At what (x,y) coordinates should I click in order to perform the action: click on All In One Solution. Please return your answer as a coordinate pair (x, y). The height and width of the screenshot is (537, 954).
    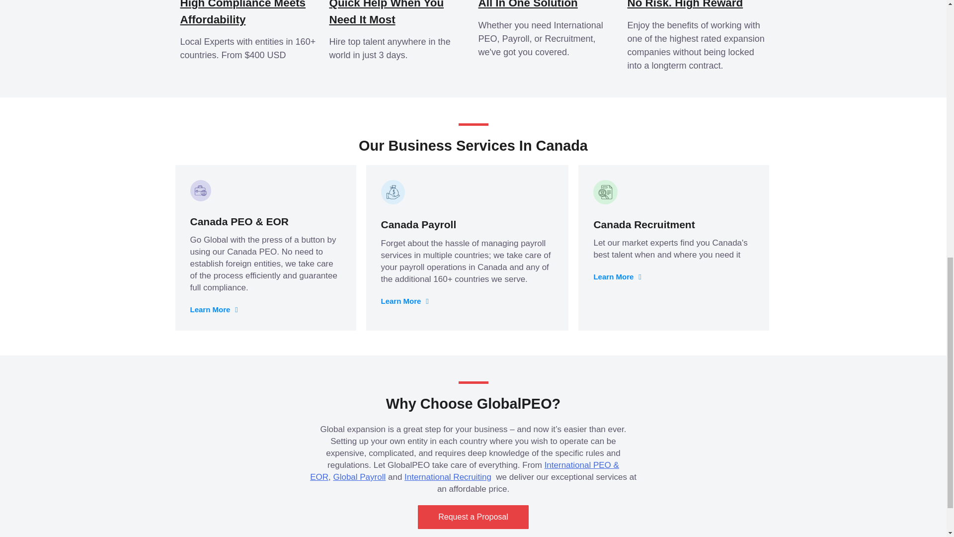
    Looking at the image, I should click on (548, 5).